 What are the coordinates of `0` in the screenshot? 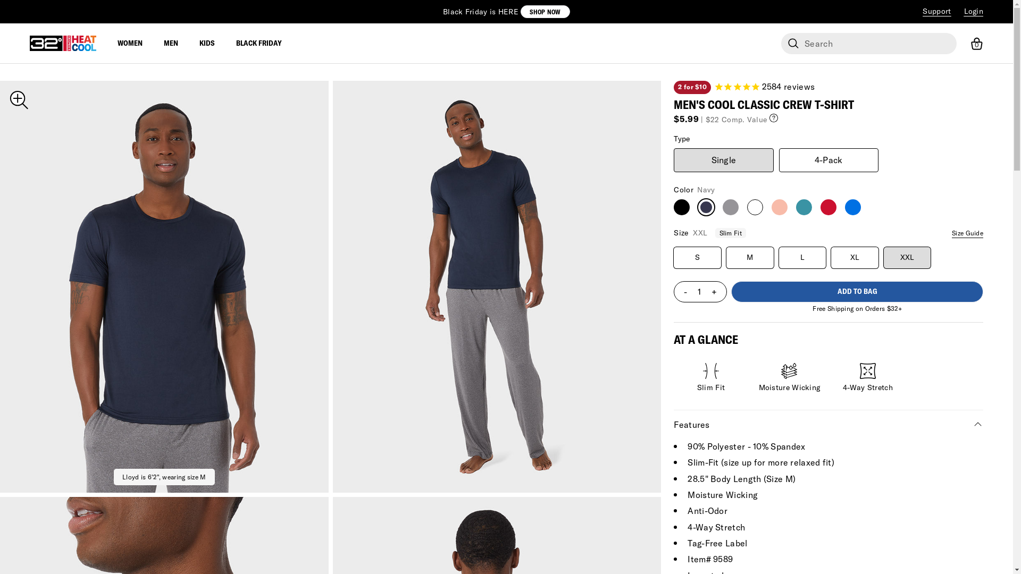 It's located at (977, 44).